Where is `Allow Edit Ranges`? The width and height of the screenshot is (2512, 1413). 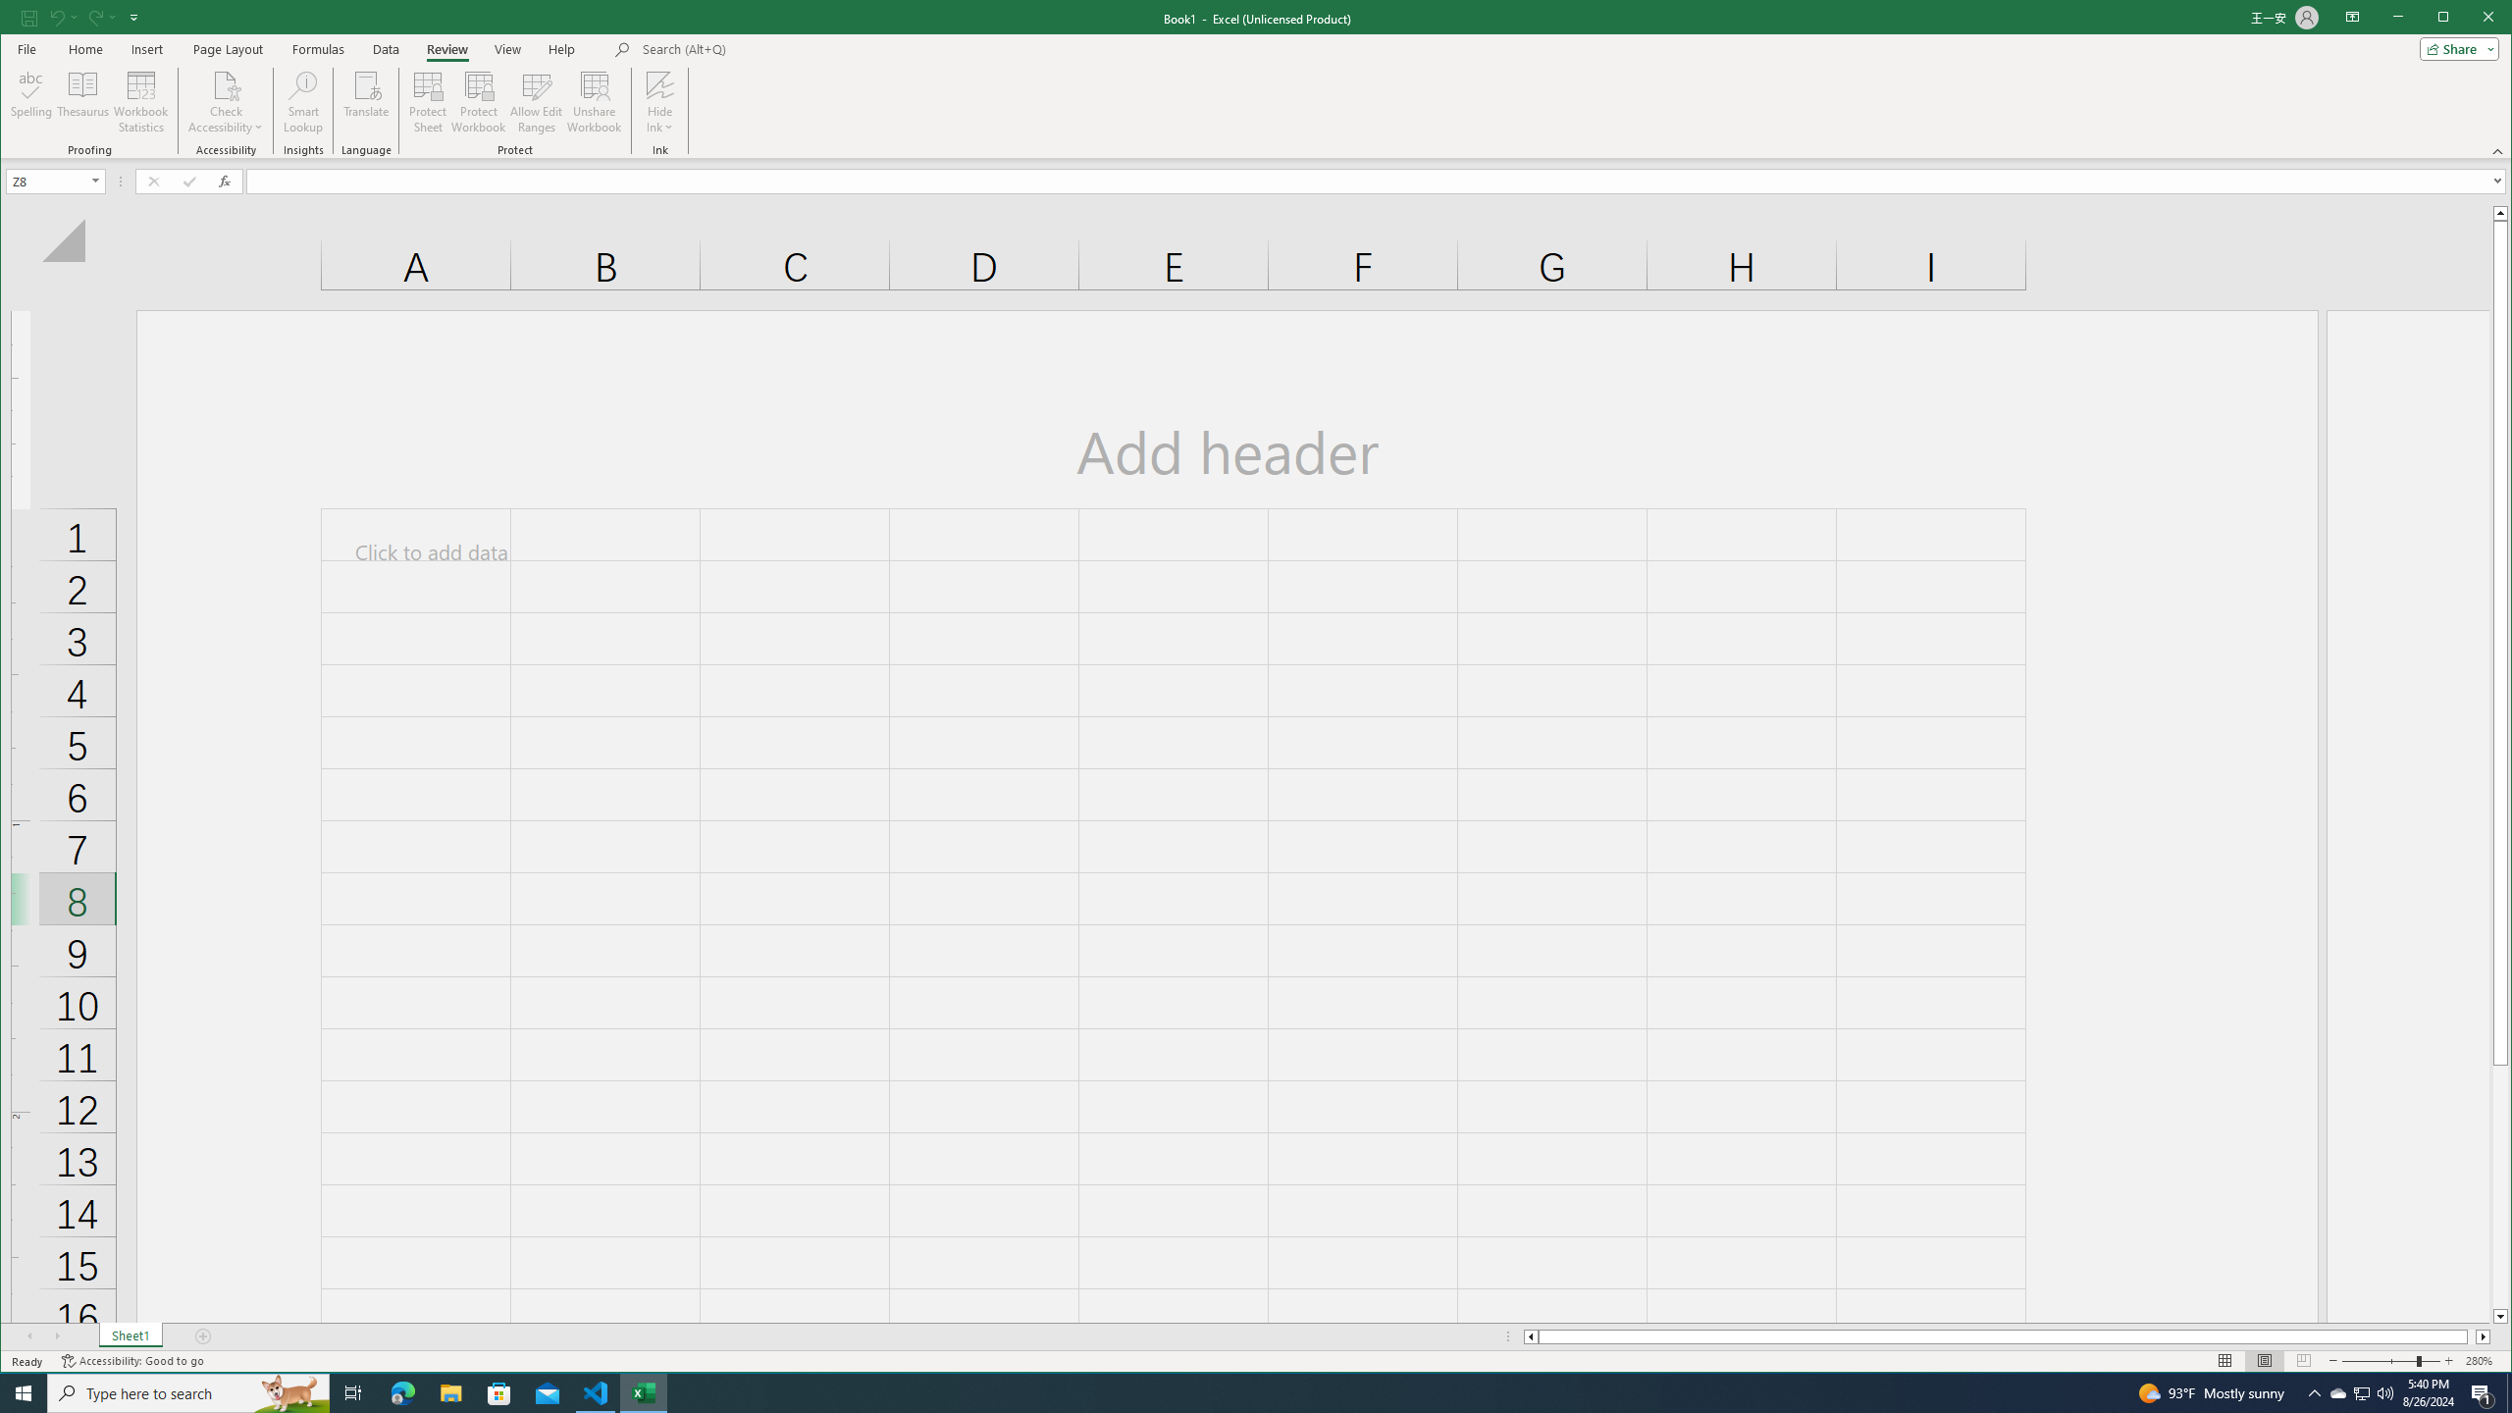 Allow Edit Ranges is located at coordinates (536, 102).